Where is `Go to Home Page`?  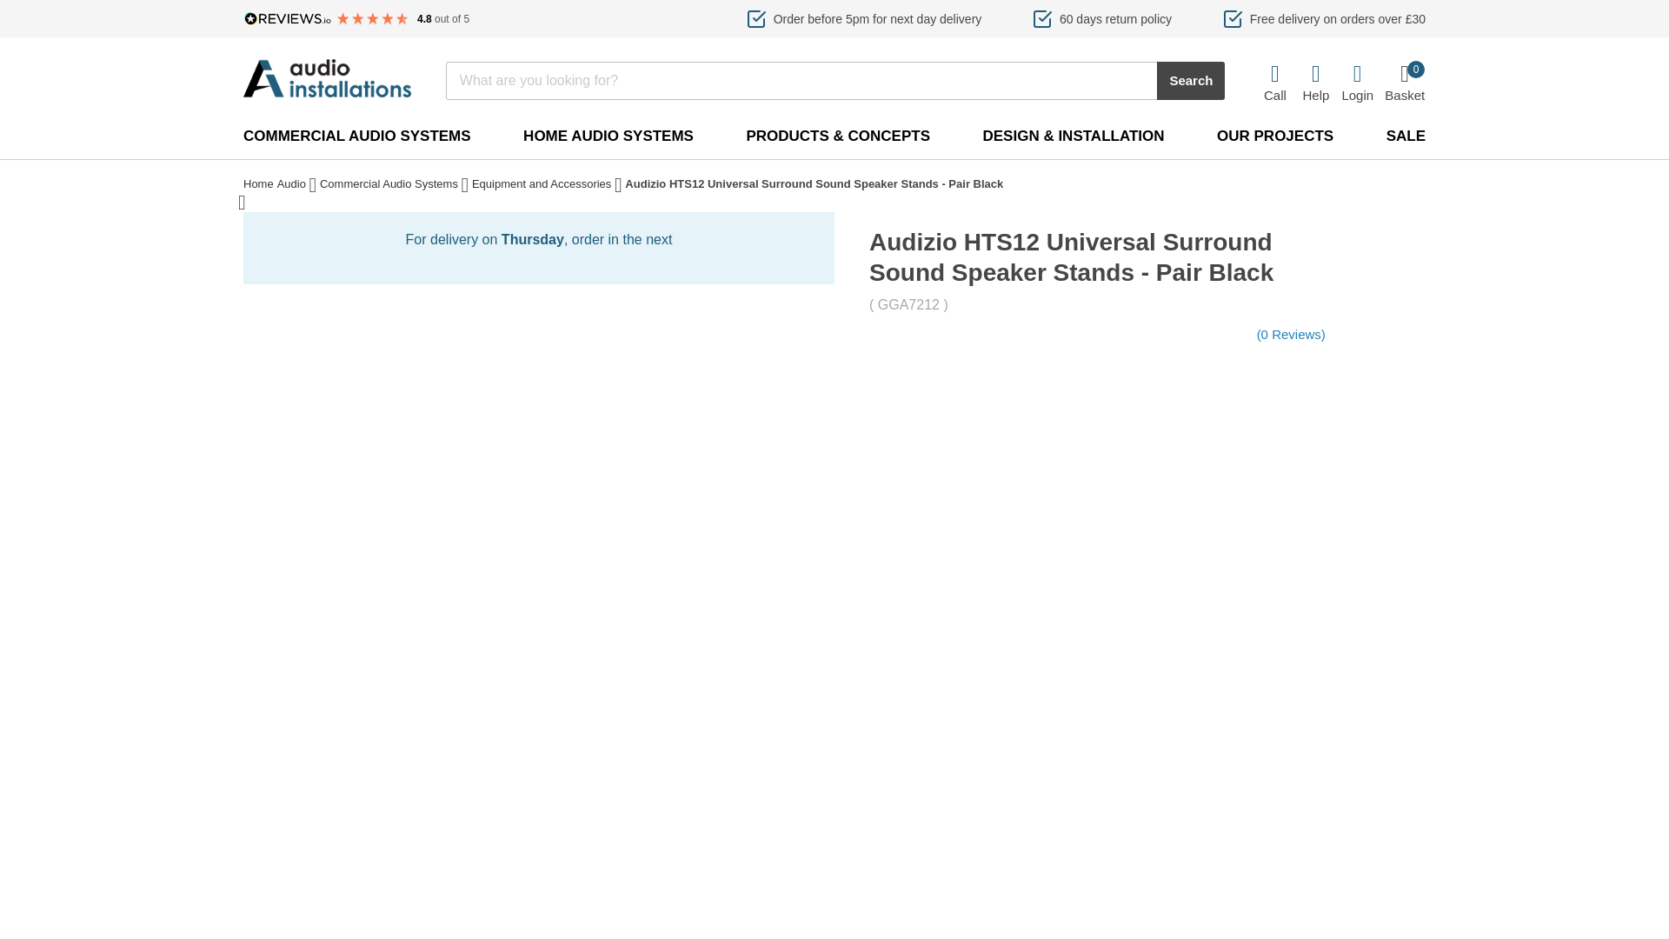
Go to Home Page is located at coordinates (258, 186).